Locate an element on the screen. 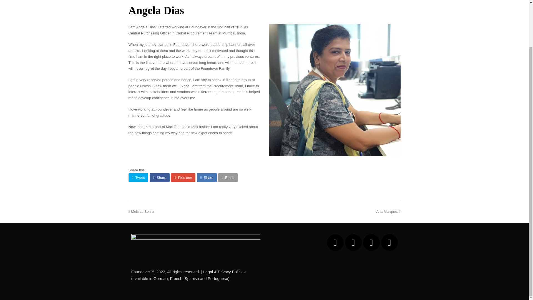 The image size is (533, 300). German is located at coordinates (160, 278).